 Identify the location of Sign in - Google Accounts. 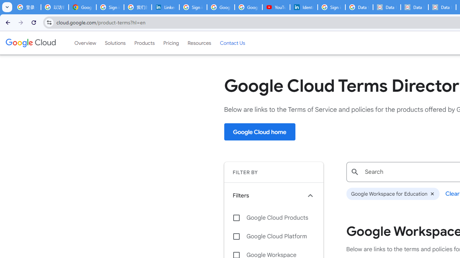
(331, 7).